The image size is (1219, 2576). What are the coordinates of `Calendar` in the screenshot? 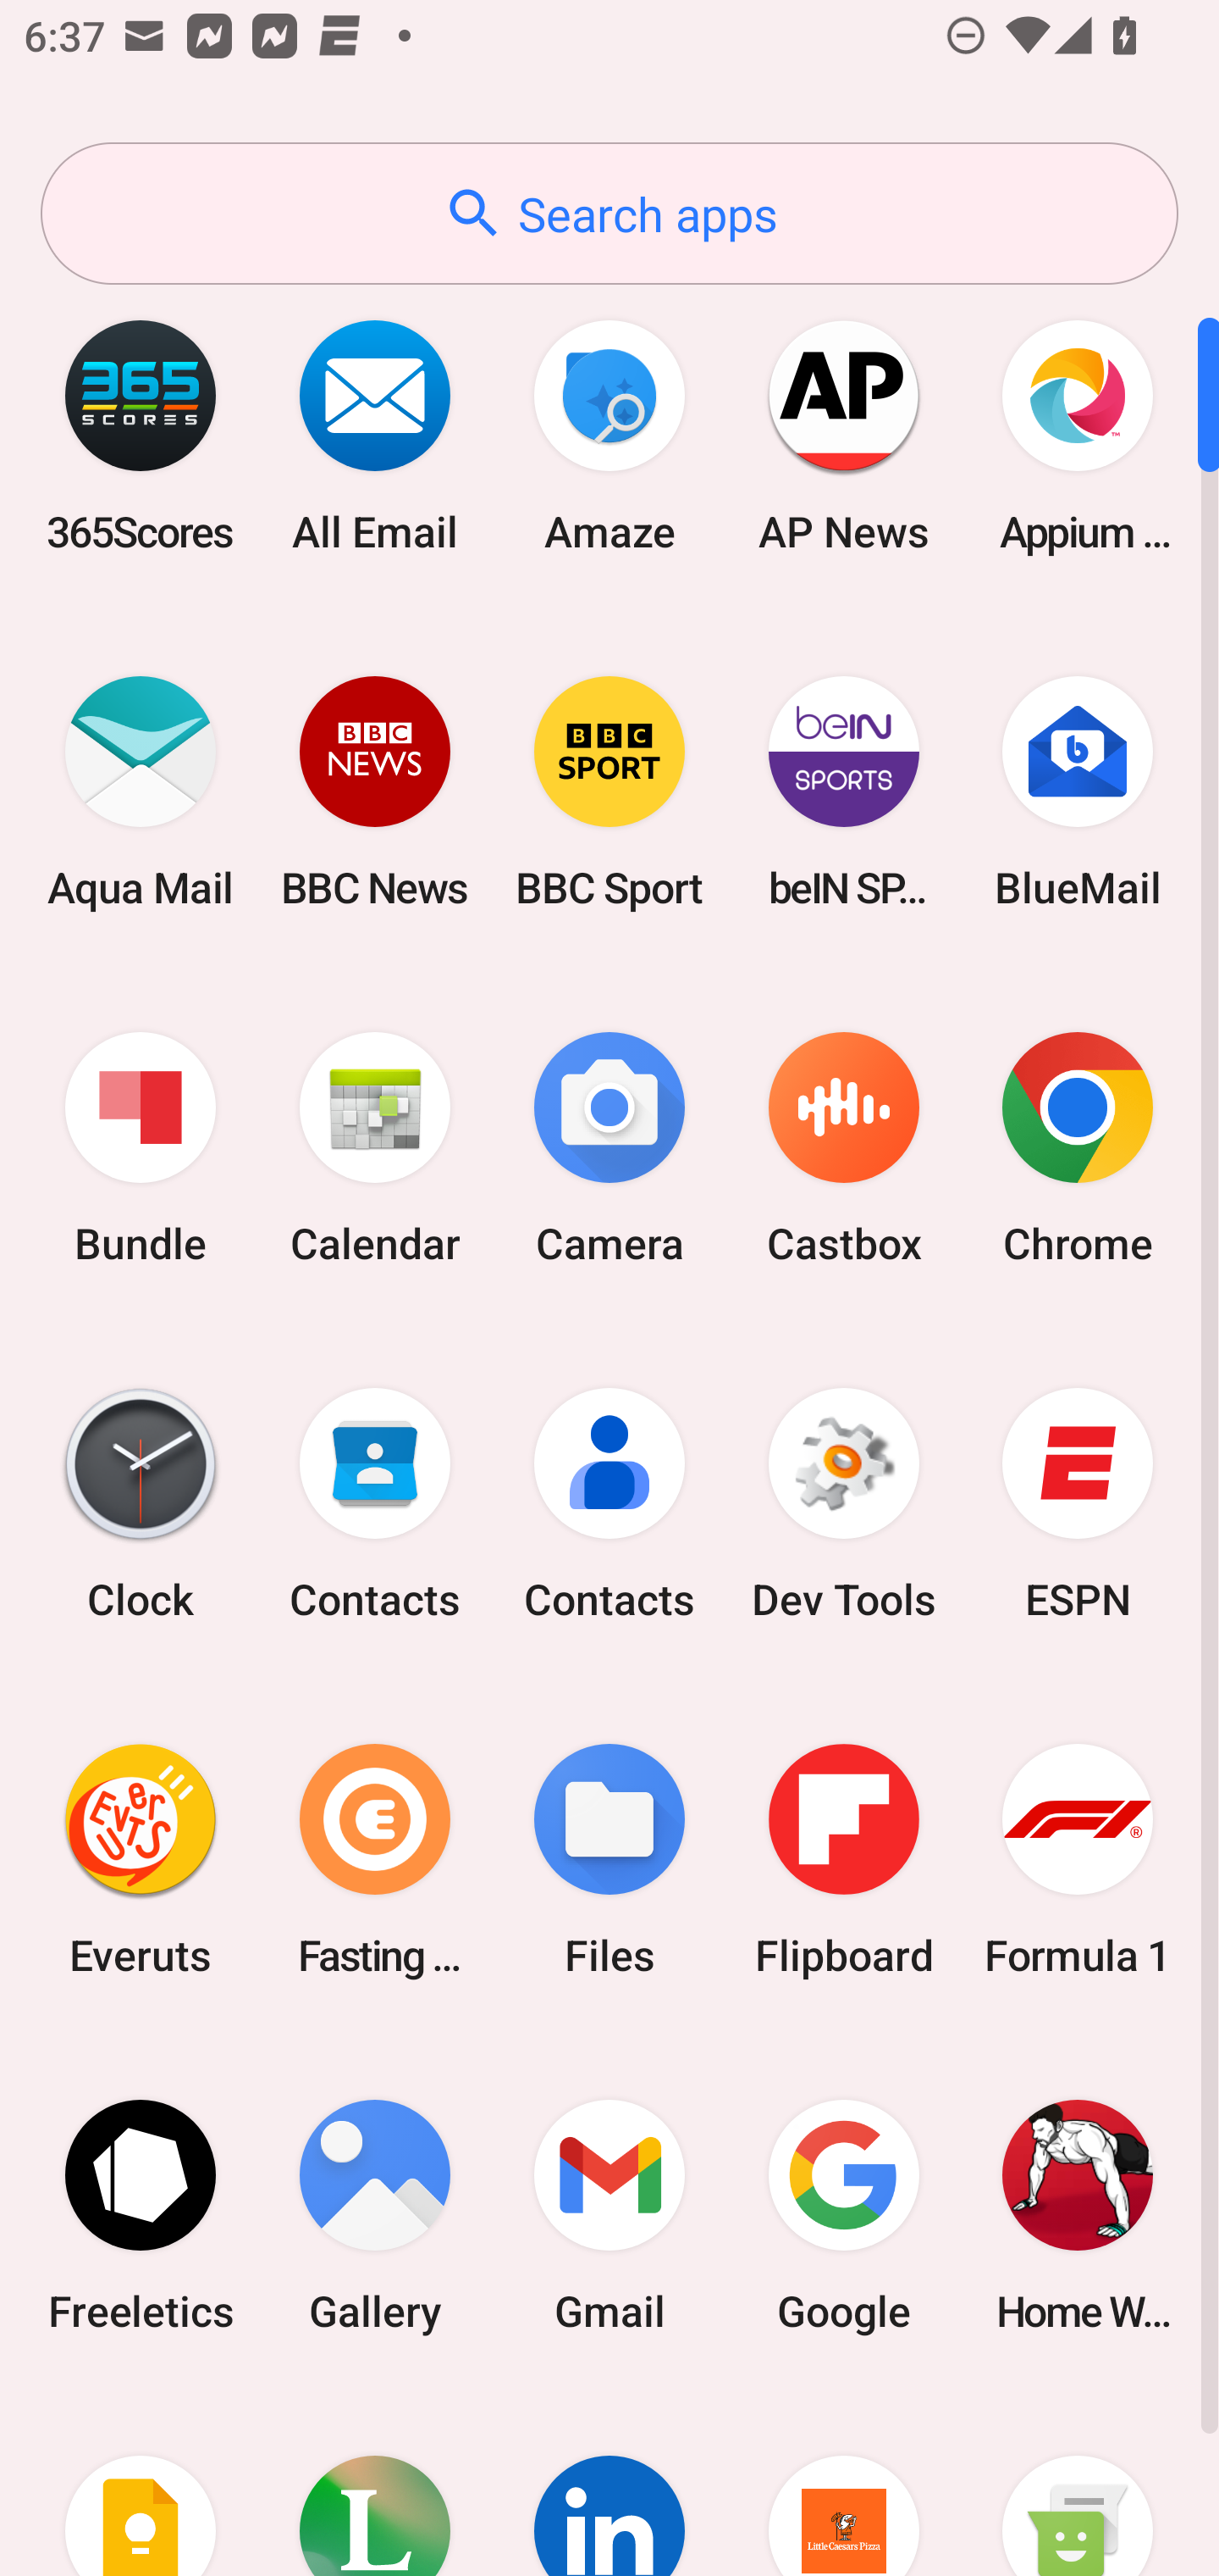 It's located at (375, 1149).